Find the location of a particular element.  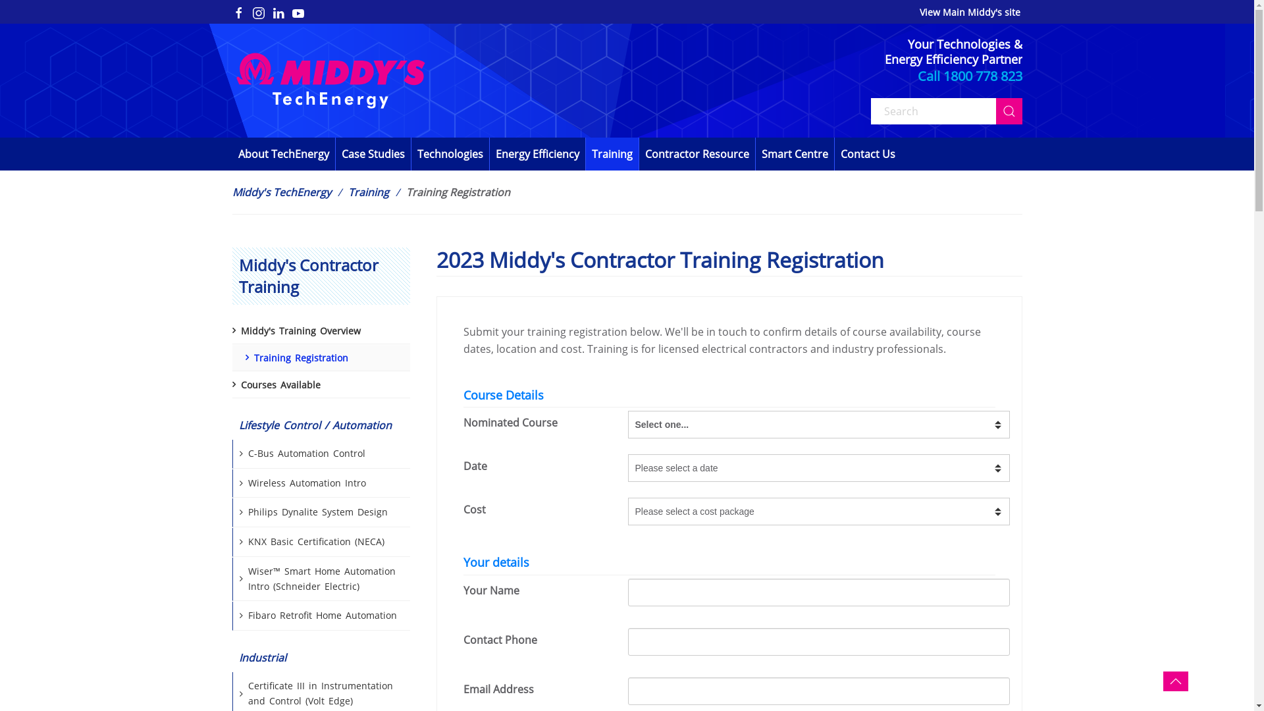

Technologies is located at coordinates (450, 154).